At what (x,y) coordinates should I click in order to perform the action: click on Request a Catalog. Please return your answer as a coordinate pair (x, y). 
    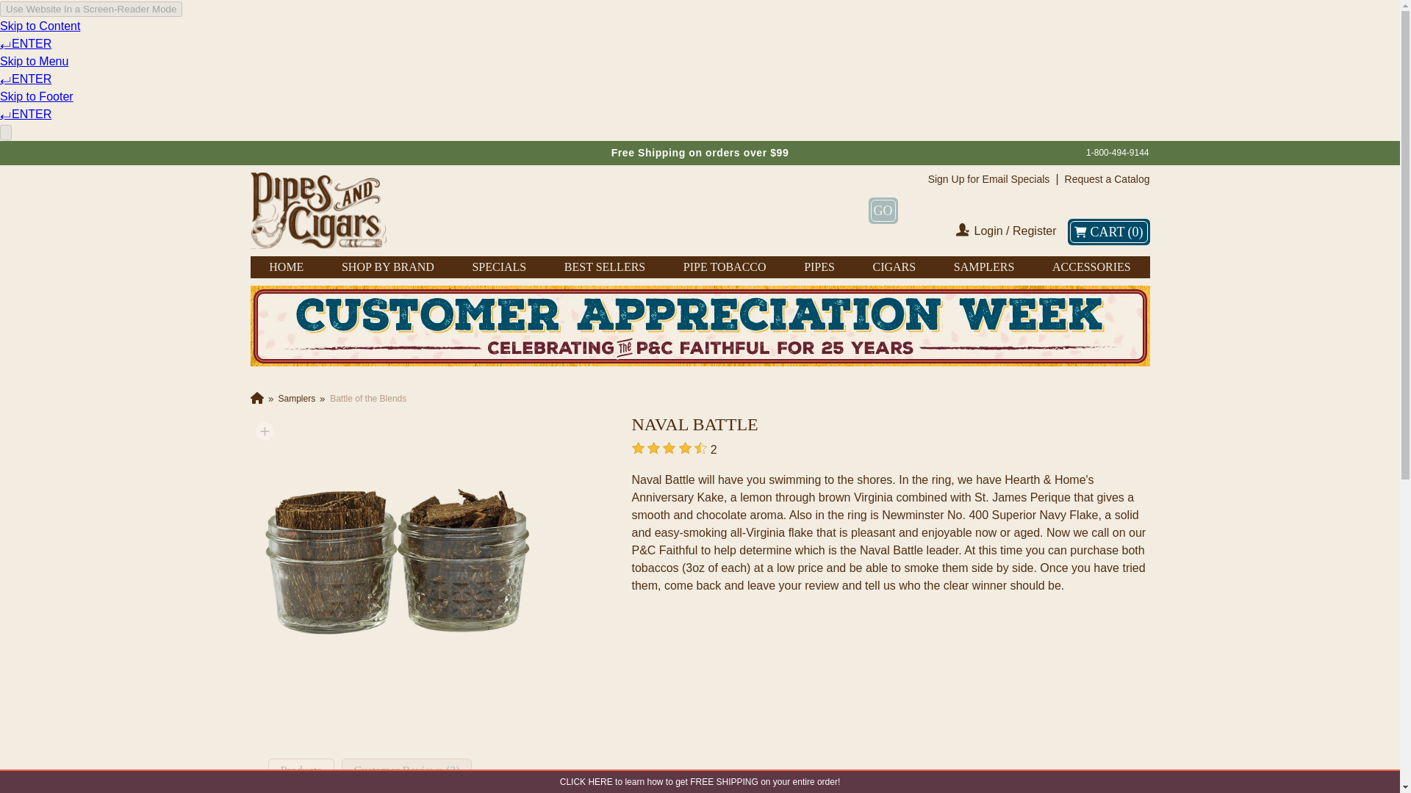
    Looking at the image, I should click on (1107, 179).